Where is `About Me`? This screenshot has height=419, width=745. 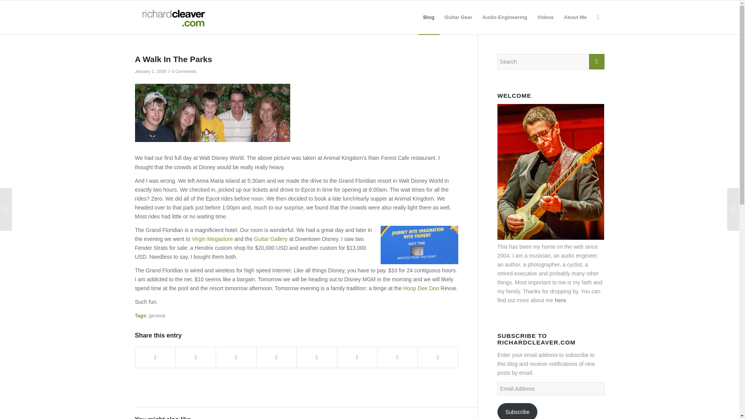
About Me is located at coordinates (575, 17).